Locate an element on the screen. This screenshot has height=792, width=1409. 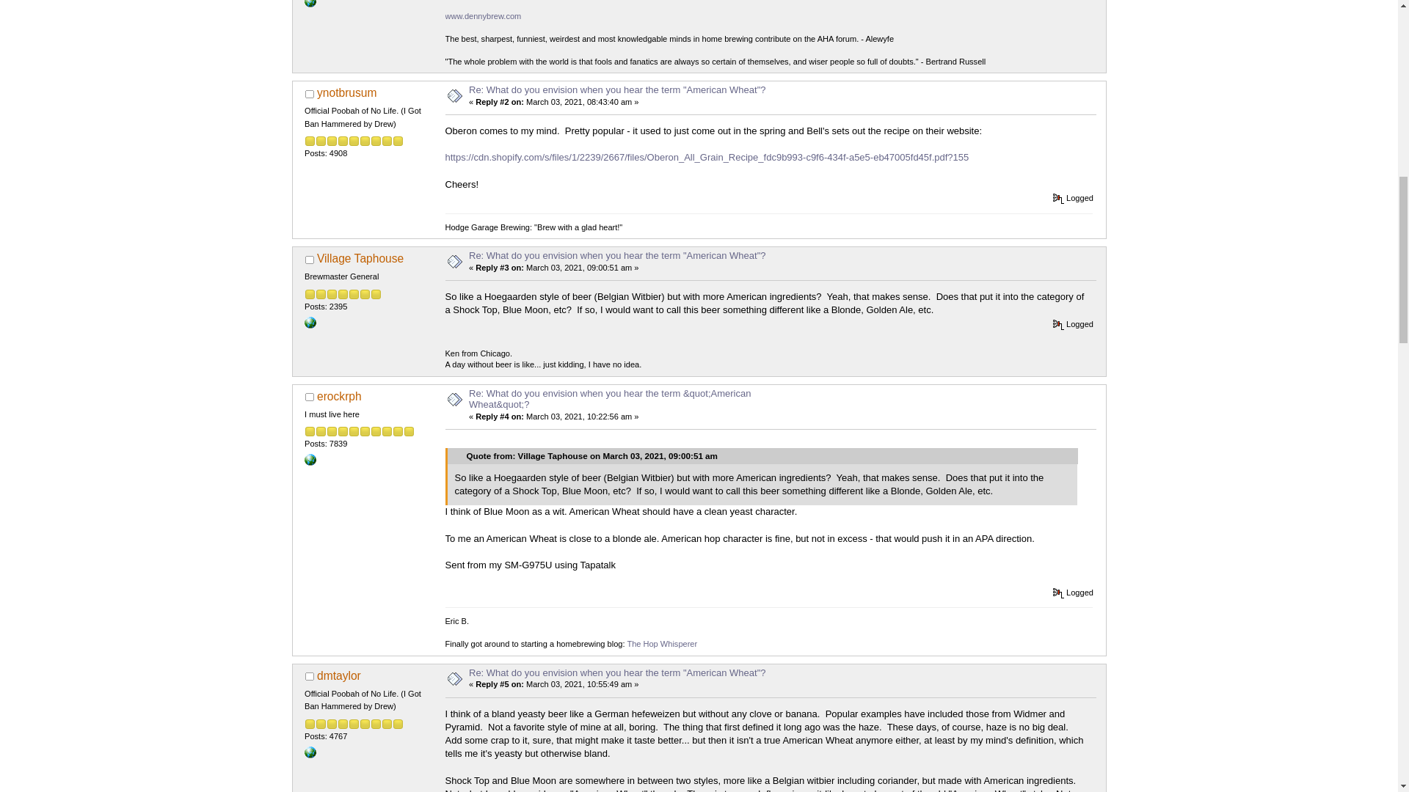
View the profile of Village Taphouse is located at coordinates (360, 258).